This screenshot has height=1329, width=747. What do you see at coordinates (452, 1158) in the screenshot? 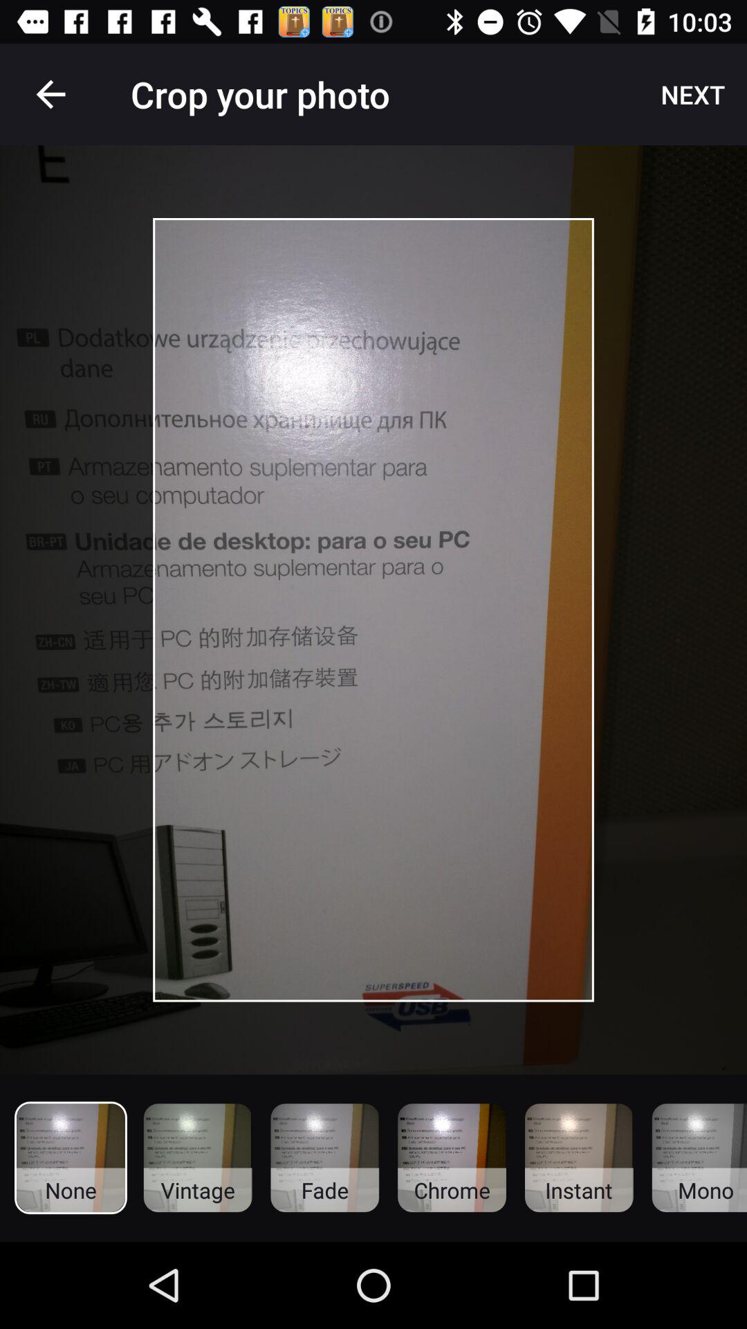
I see `click on chrome button which is at bottom of the page` at bounding box center [452, 1158].